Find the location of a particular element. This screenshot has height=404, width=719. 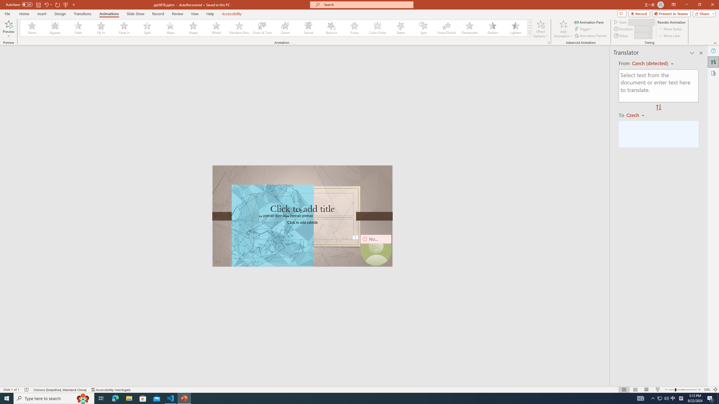

Animation Duration is located at coordinates (641, 29).